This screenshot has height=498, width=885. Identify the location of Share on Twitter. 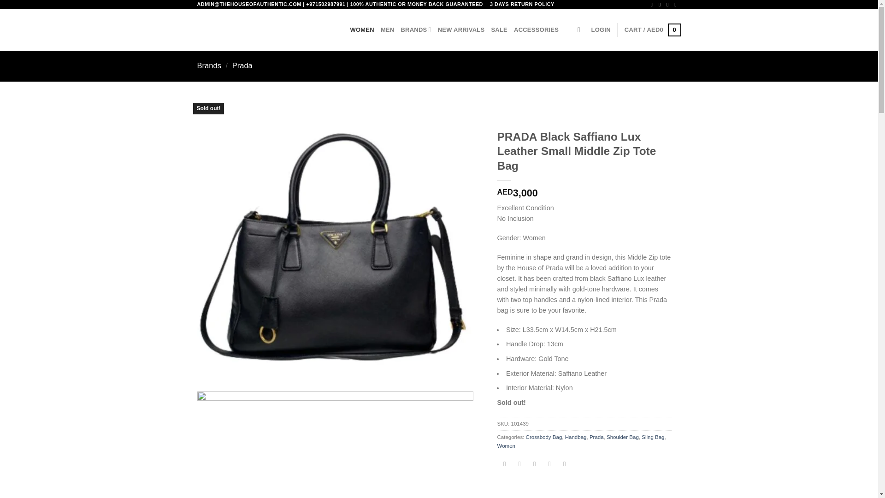
(519, 464).